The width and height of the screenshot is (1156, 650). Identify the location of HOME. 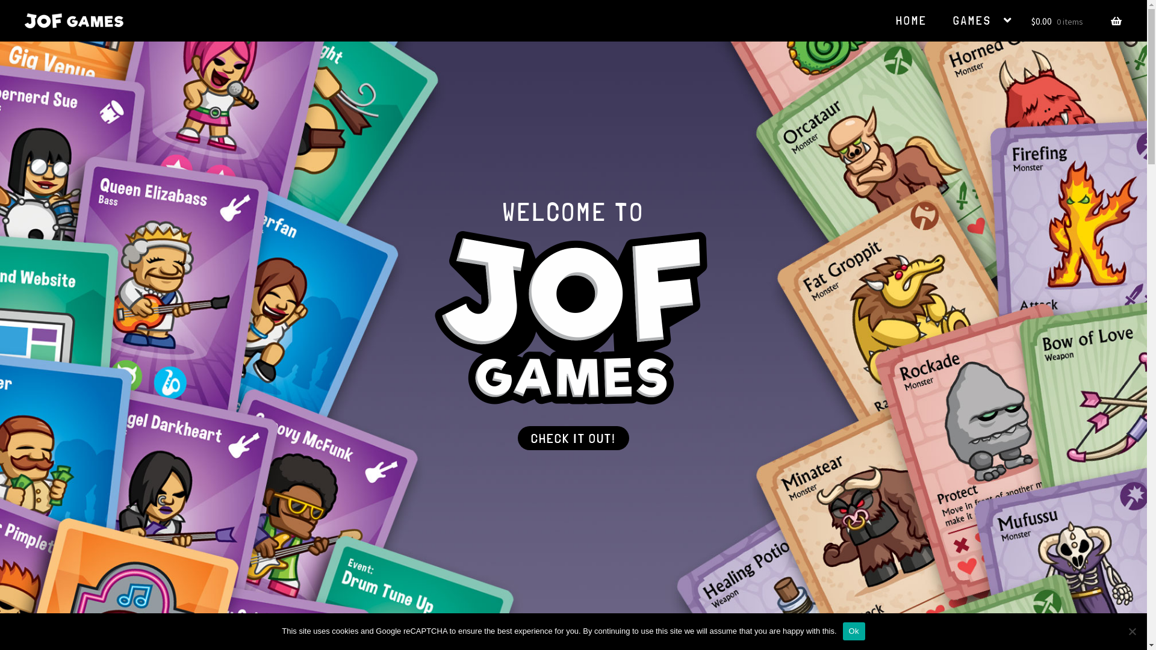
(912, 20).